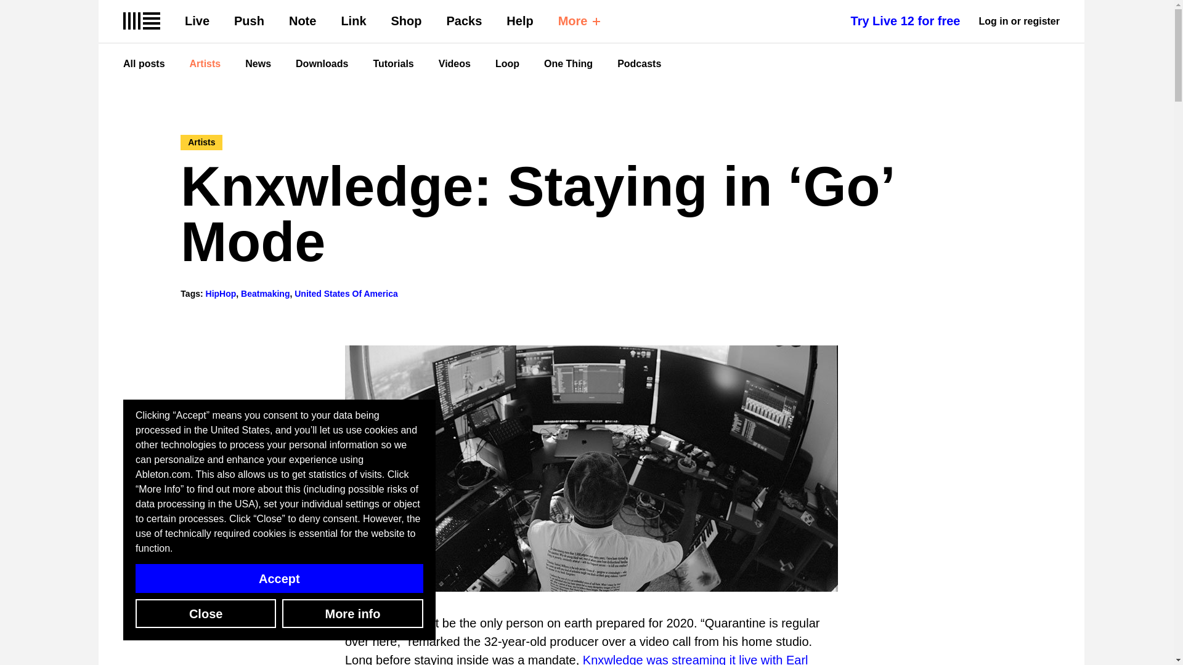 Image resolution: width=1183 pixels, height=665 pixels. I want to click on News, so click(258, 64).